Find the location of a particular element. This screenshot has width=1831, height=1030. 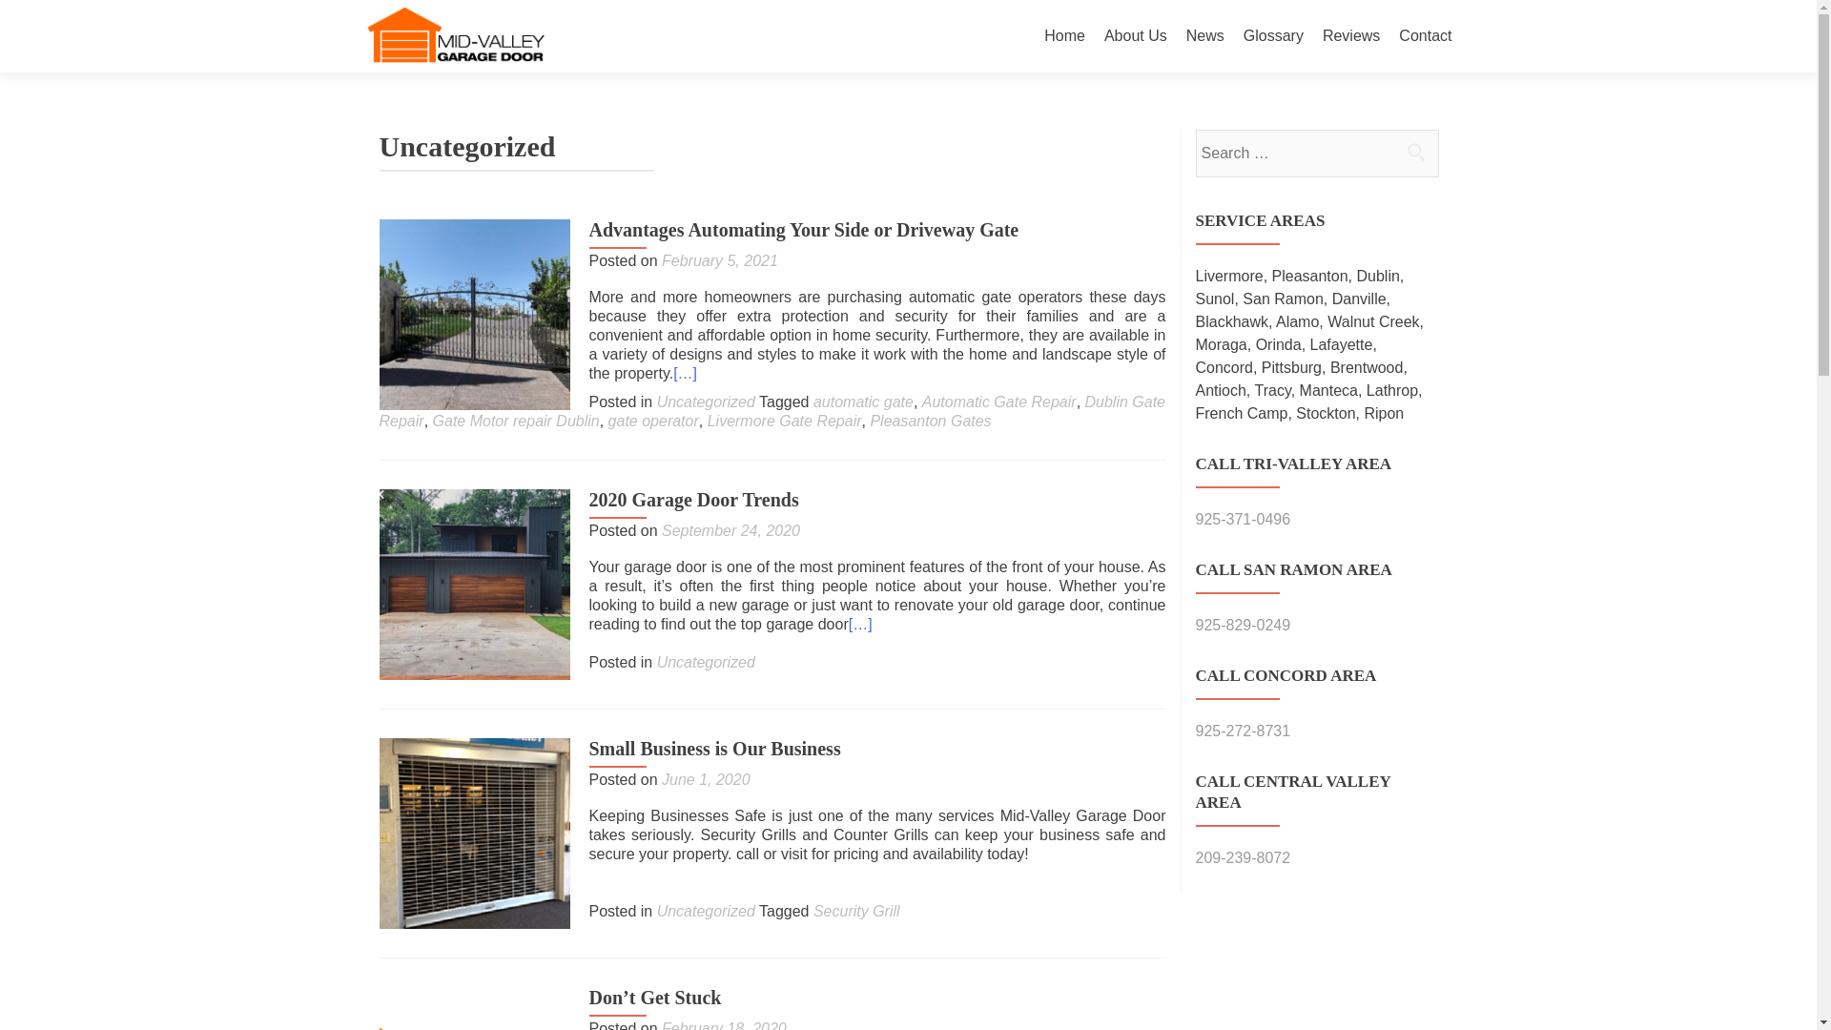

Glossary is located at coordinates (1273, 36).